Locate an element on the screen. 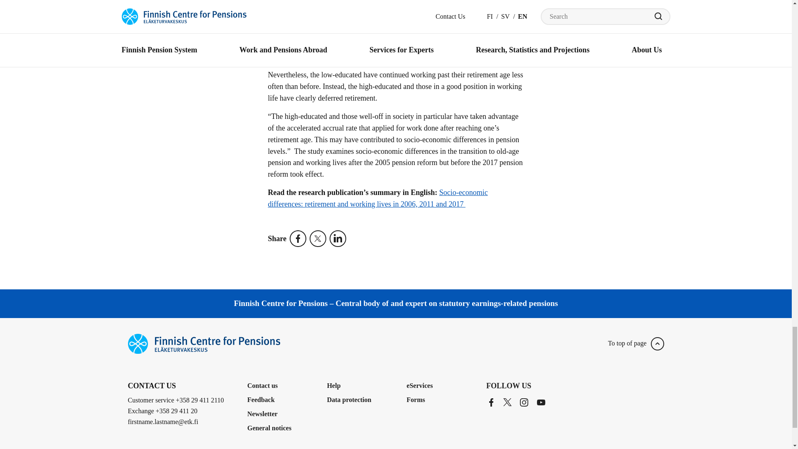  Share on LinkedIn is located at coordinates (339, 239).